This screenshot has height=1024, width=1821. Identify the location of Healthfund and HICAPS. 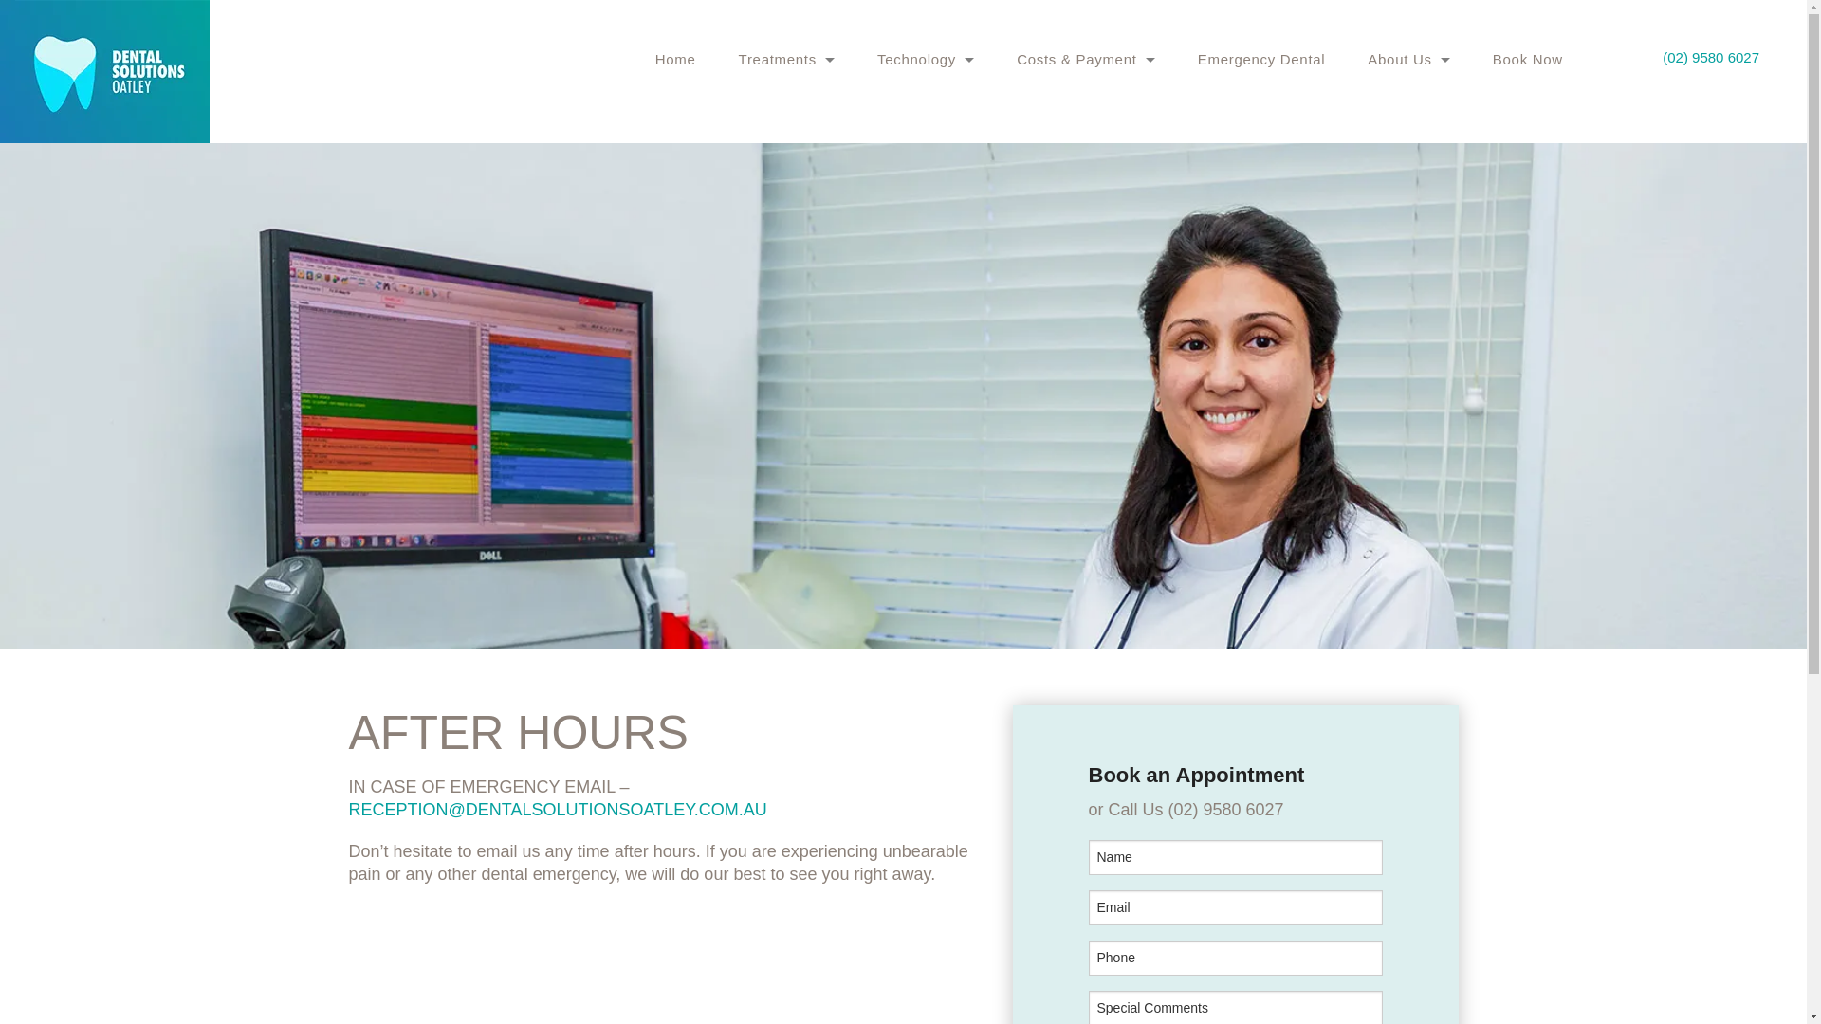
(1086, 108).